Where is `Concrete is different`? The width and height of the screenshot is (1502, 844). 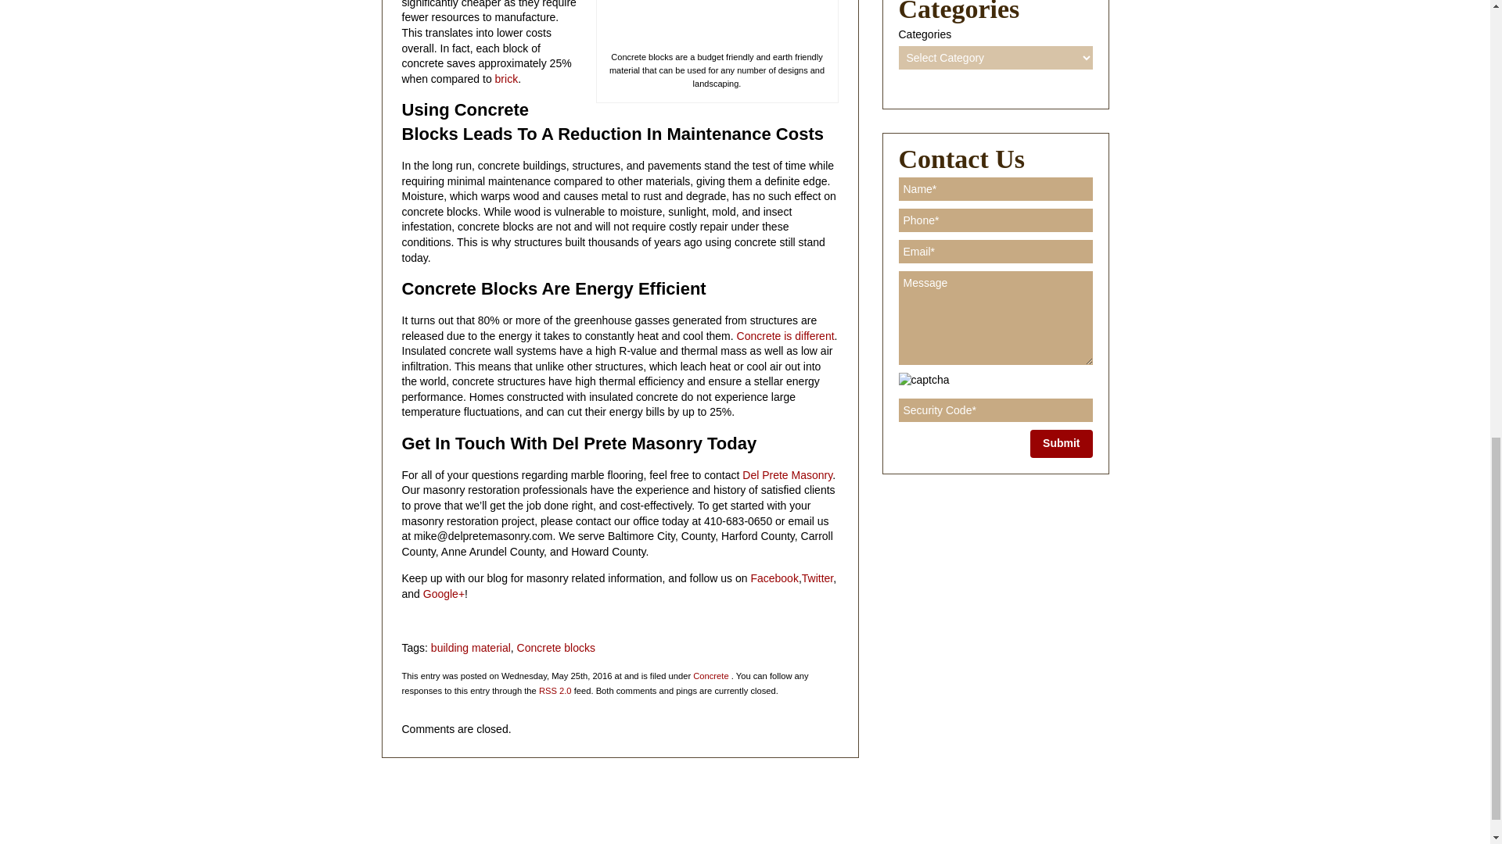 Concrete is different is located at coordinates (785, 335).